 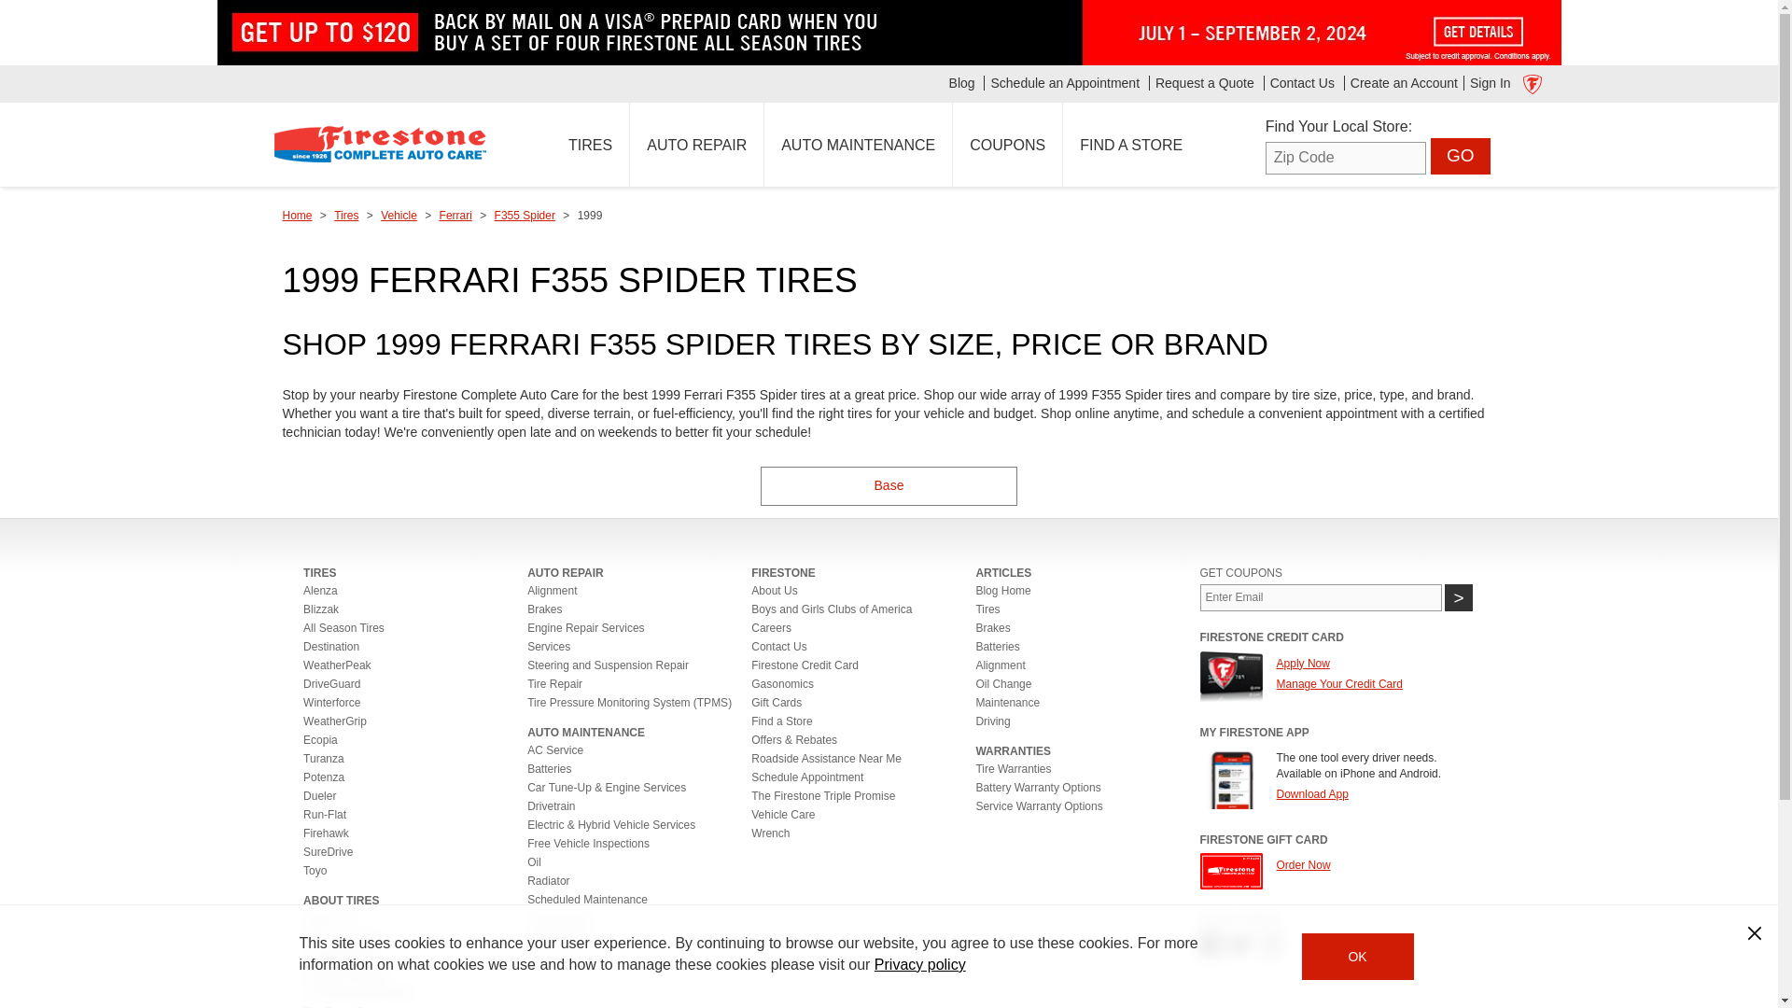 I want to click on Contact Us, so click(x=1301, y=83).